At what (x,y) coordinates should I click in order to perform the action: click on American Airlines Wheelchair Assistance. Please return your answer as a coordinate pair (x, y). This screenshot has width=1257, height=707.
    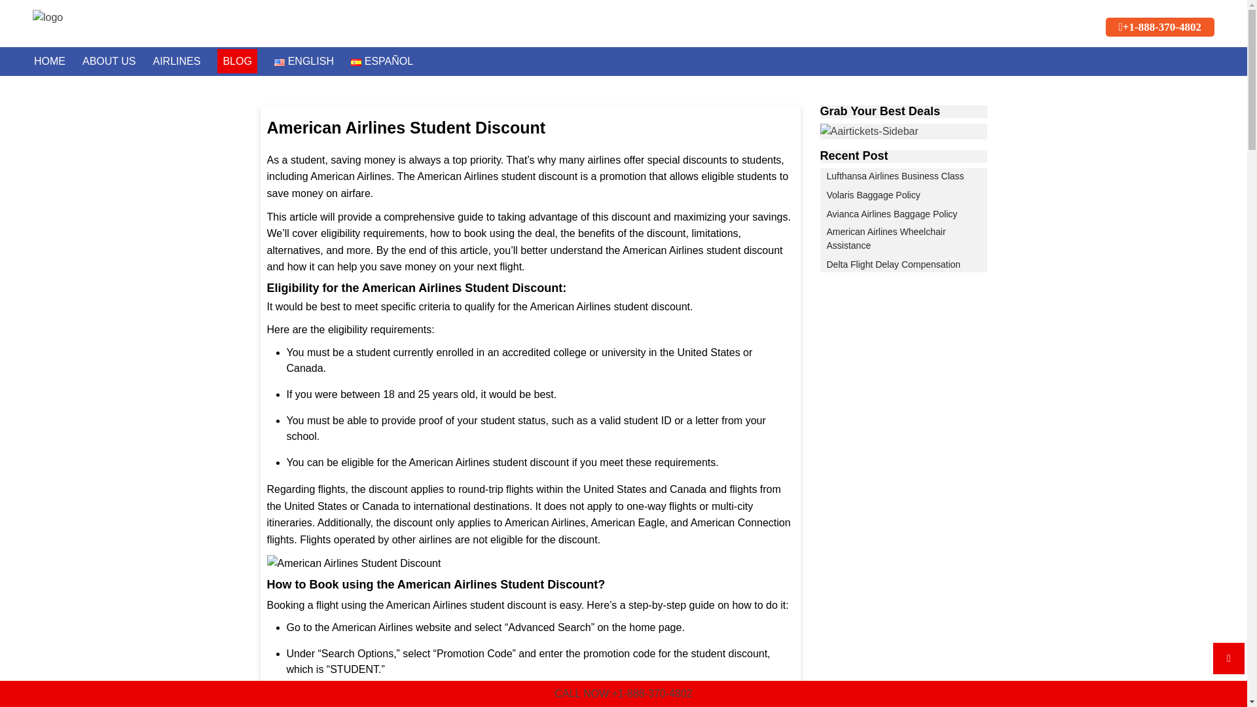
    Looking at the image, I should click on (903, 238).